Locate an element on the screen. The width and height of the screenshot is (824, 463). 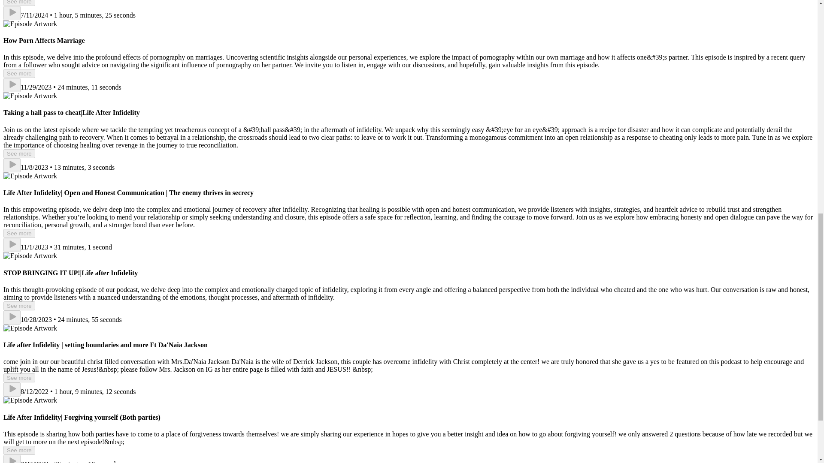
See more is located at coordinates (19, 73).